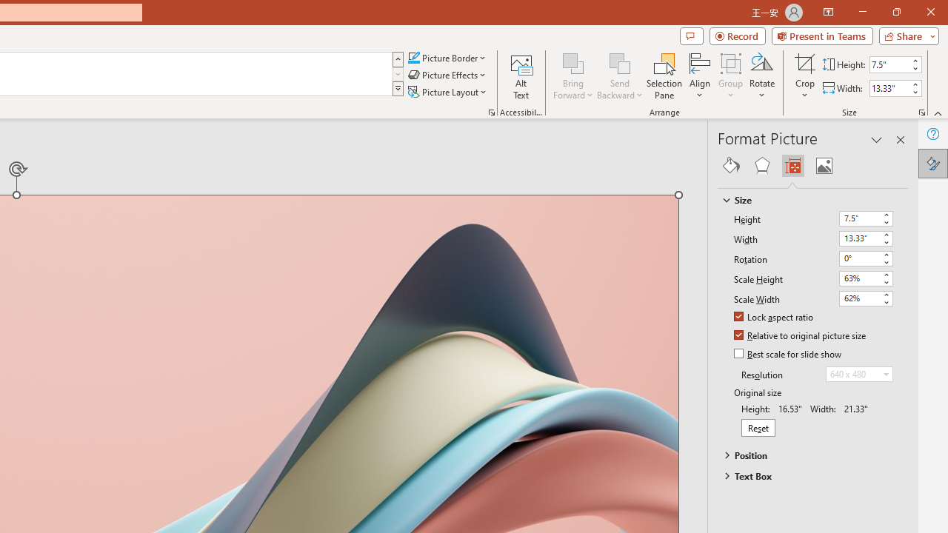 The width and height of the screenshot is (948, 533). What do you see at coordinates (889, 88) in the screenshot?
I see `Shape Width` at bounding box center [889, 88].